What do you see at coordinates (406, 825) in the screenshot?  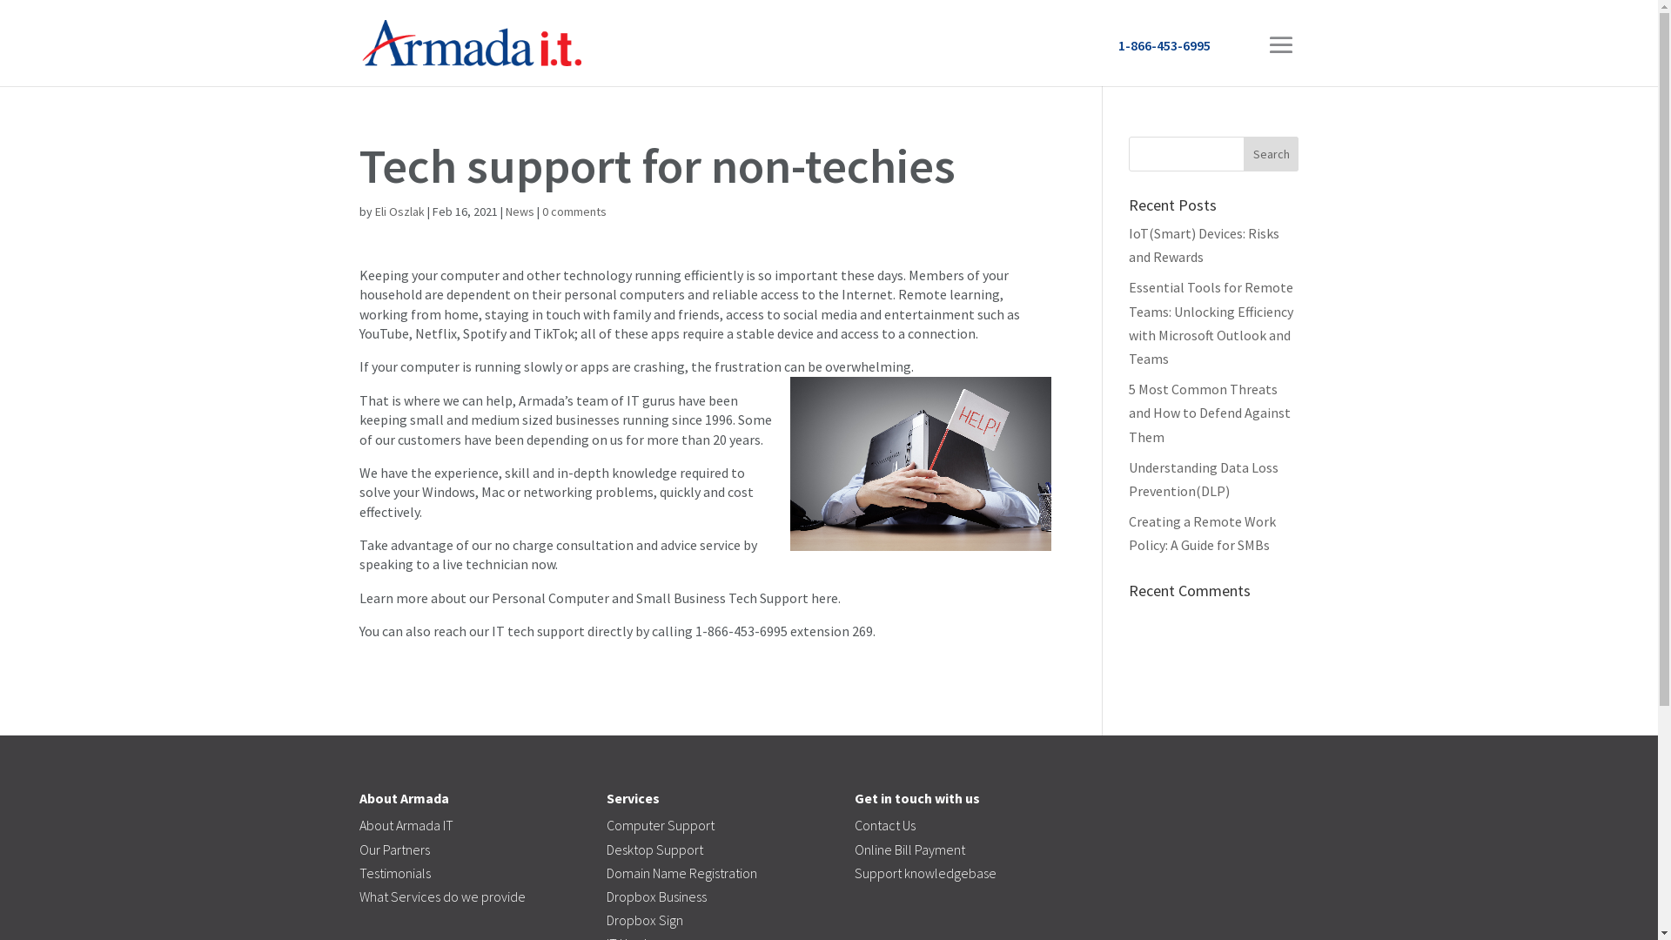 I see `About Armada IT` at bounding box center [406, 825].